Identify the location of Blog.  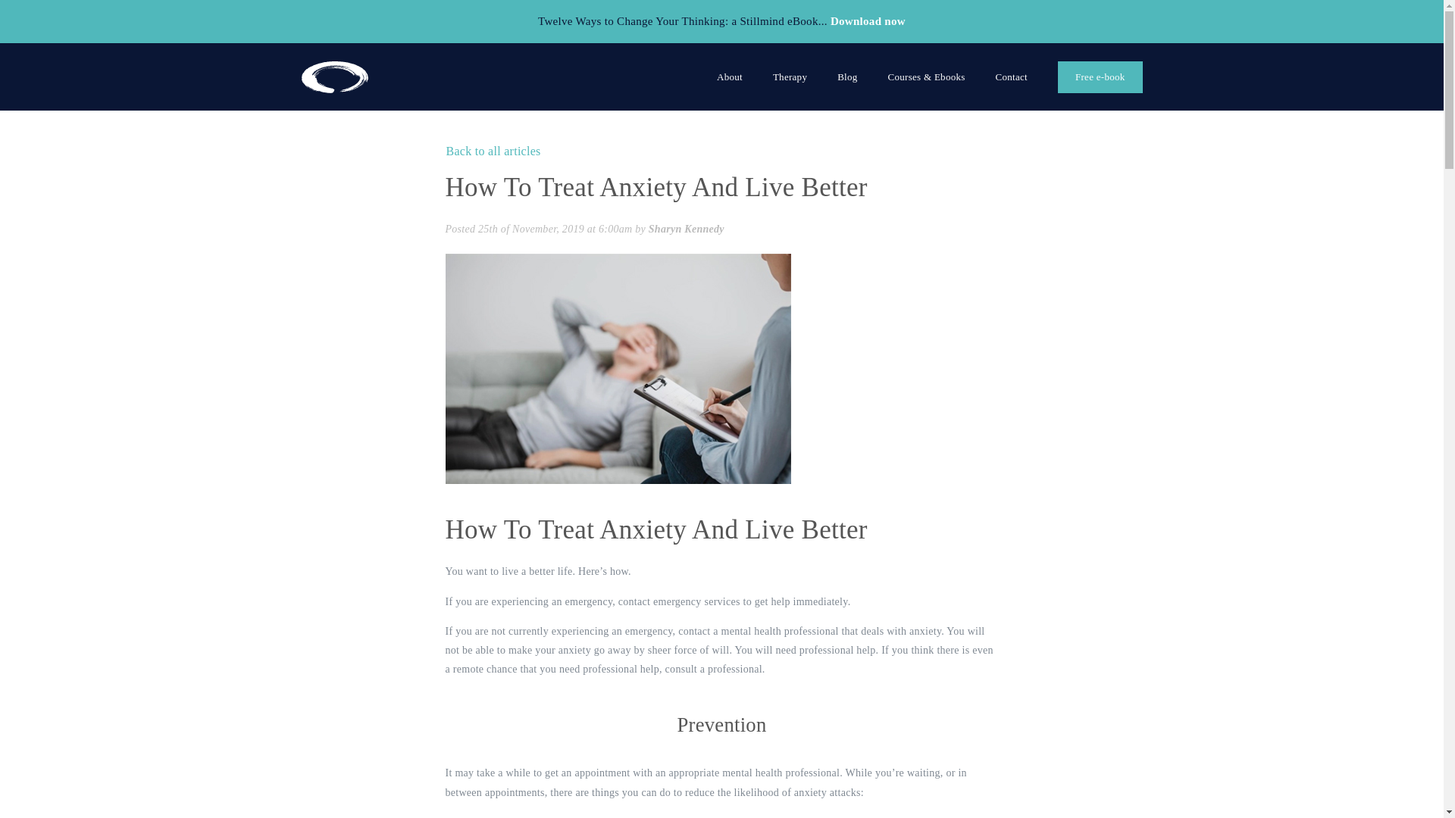
(847, 76).